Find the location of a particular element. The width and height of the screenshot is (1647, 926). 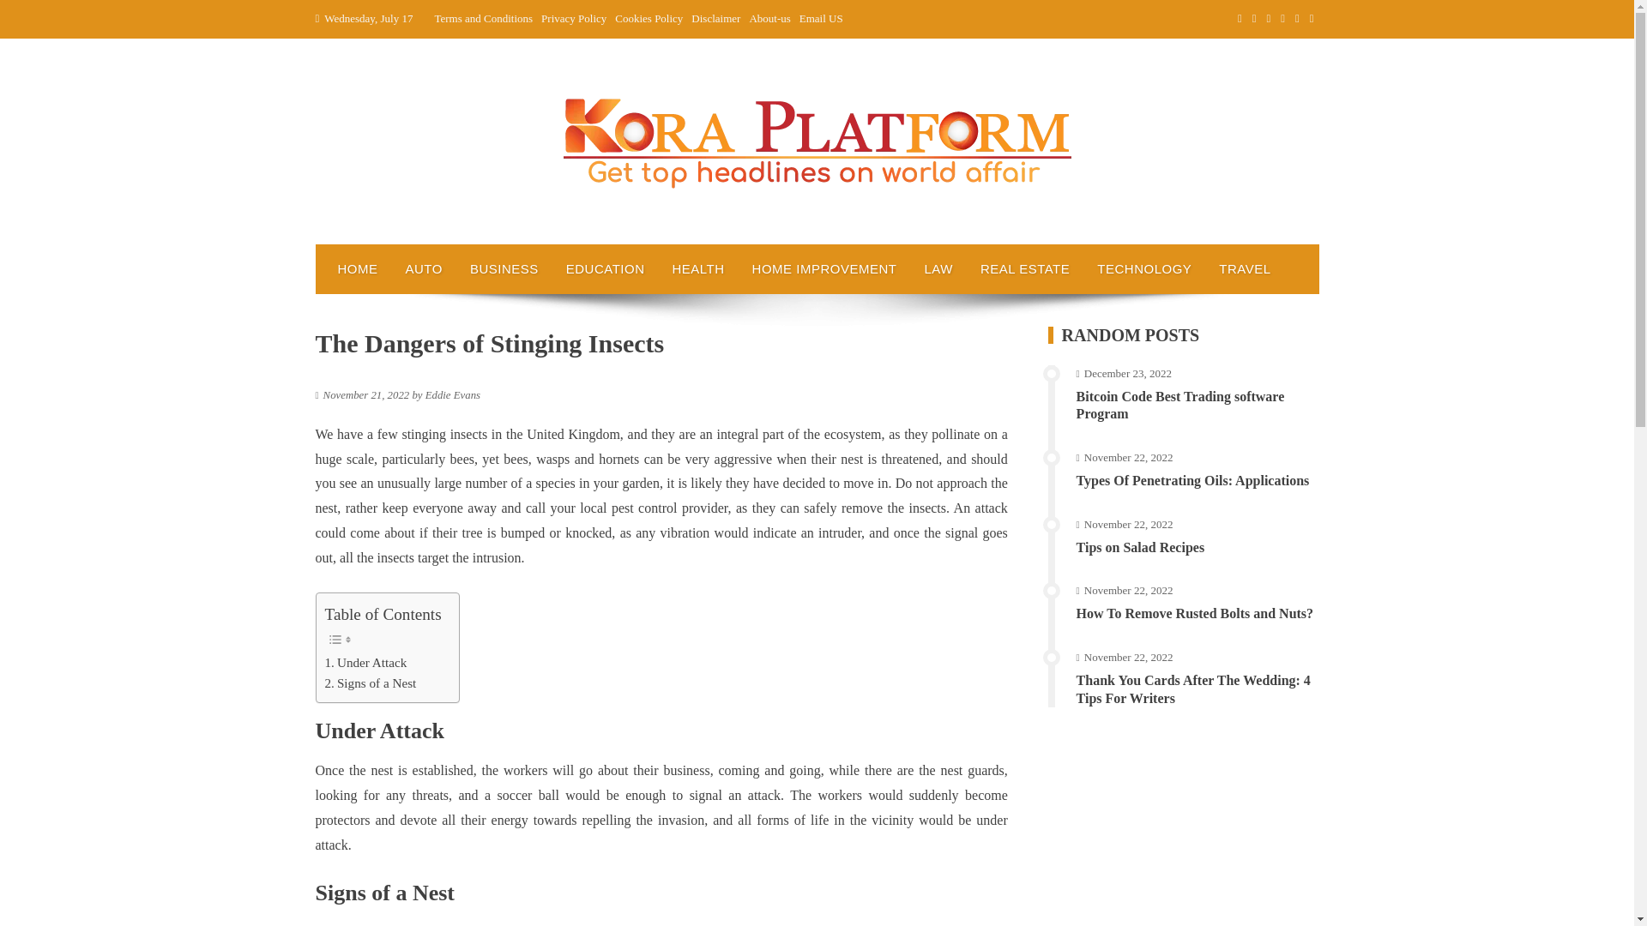

Signs of a Nest is located at coordinates (371, 682).